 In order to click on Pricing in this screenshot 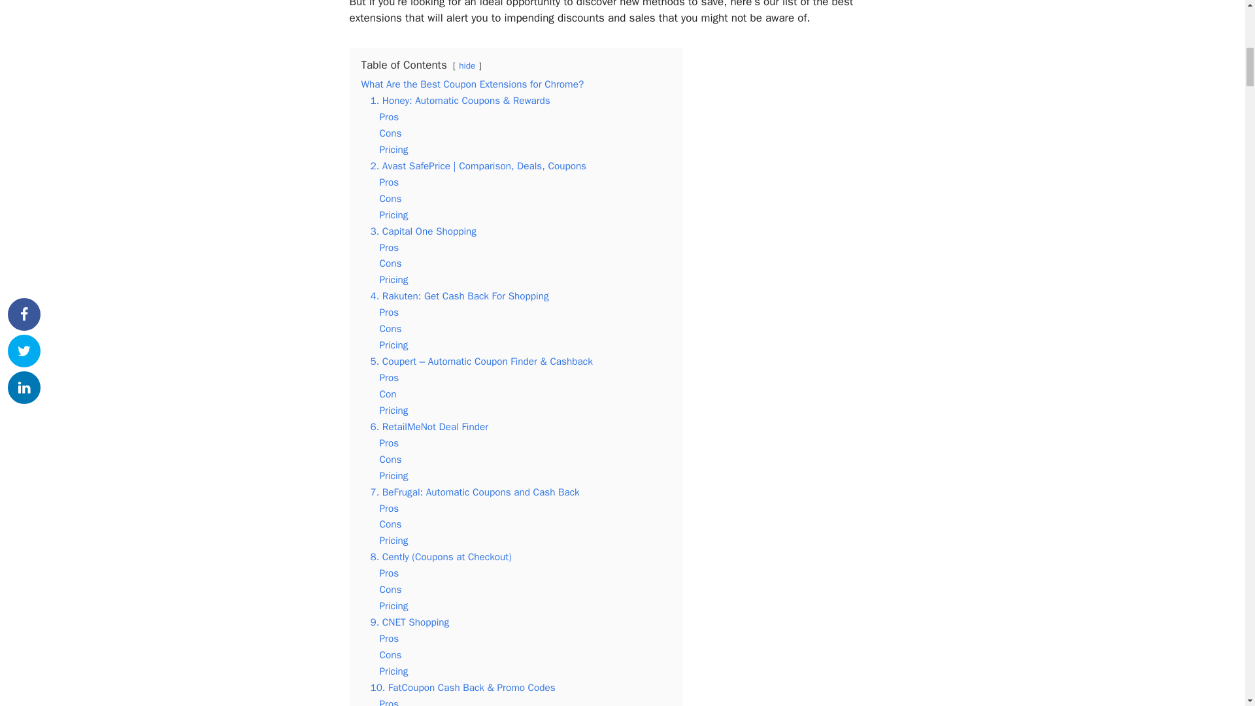, I will do `click(393, 149)`.